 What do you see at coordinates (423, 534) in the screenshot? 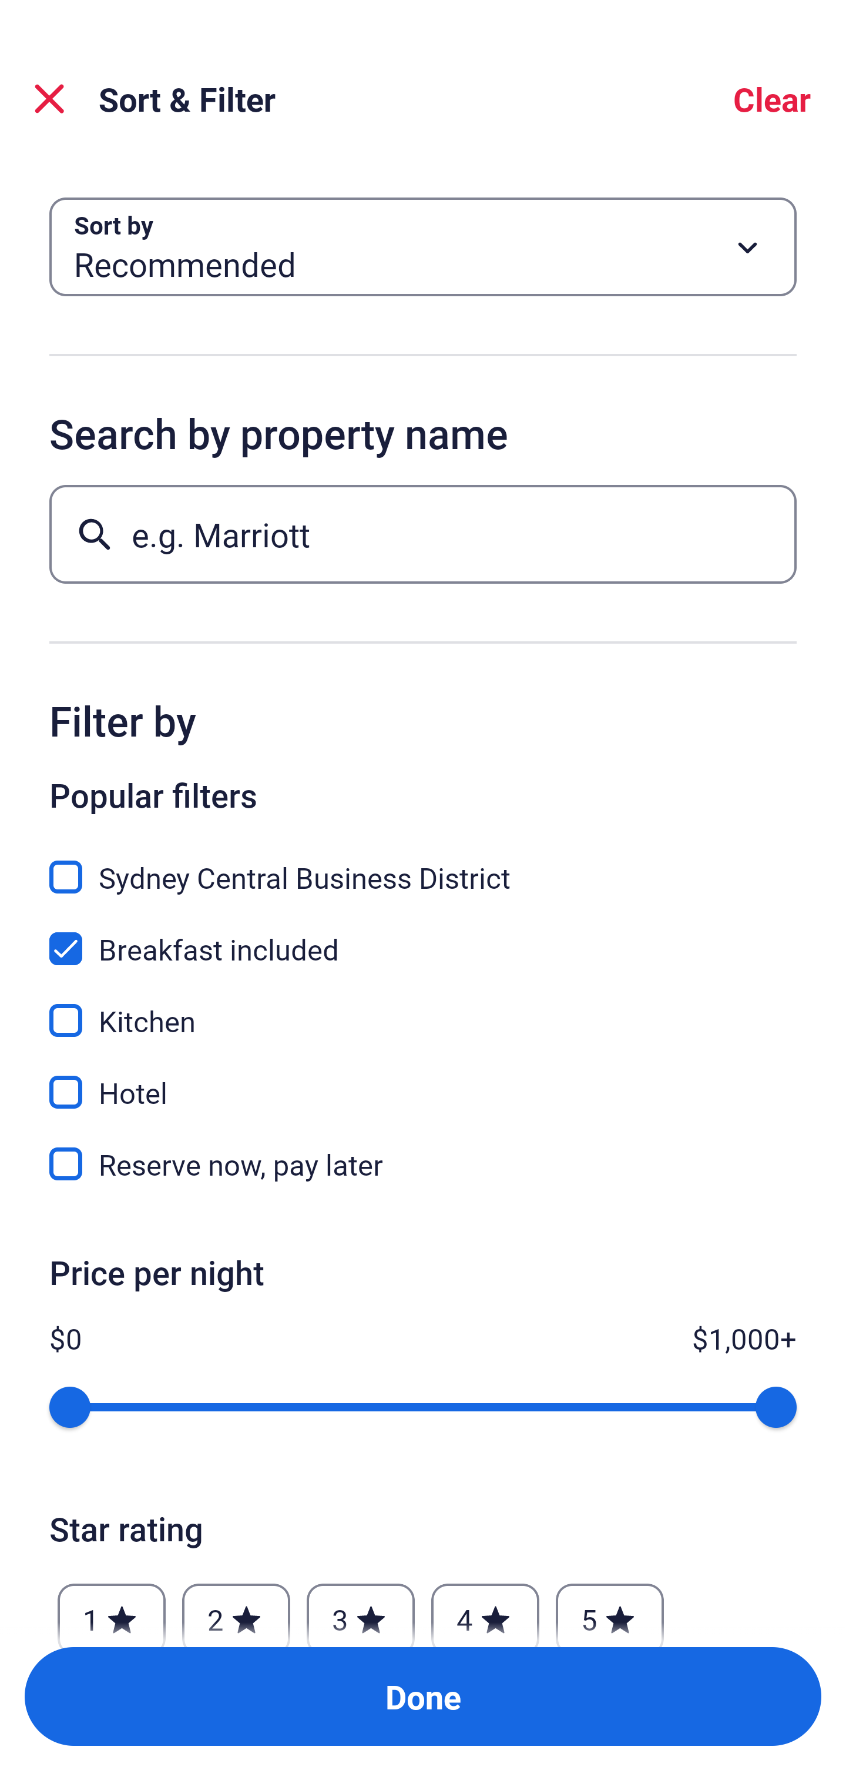
I see `e.g. Marriott Button` at bounding box center [423, 534].